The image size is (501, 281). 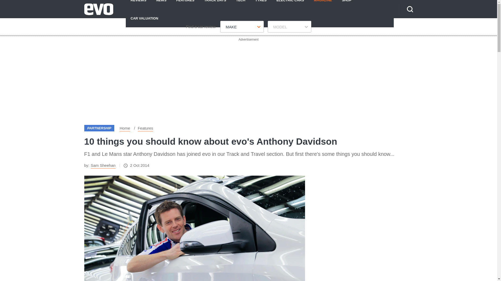 I want to click on SHOP, so click(x=347, y=4).